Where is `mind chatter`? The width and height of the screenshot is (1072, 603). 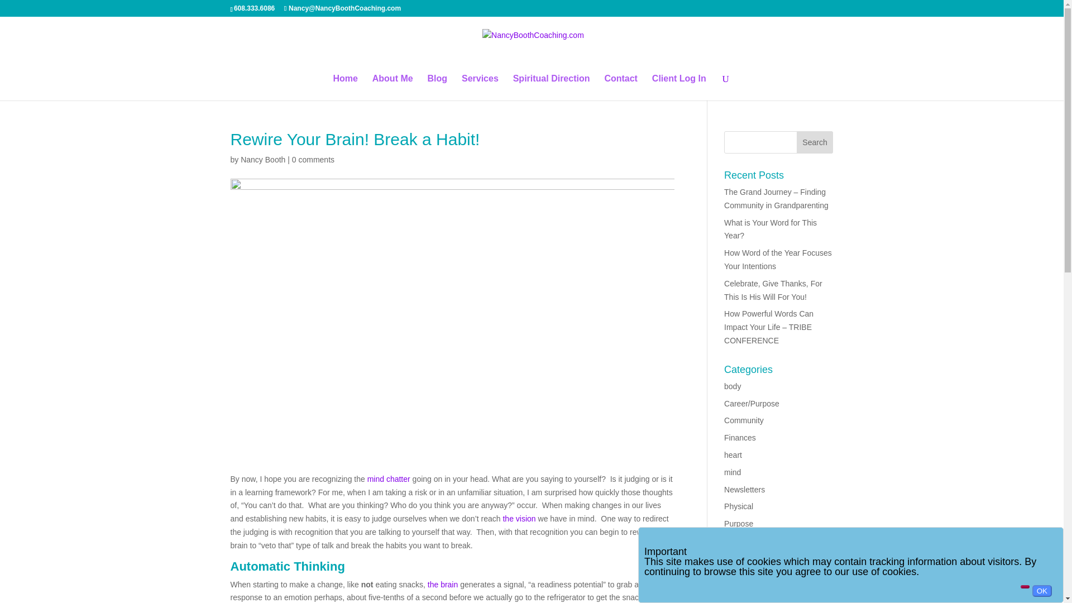
mind chatter is located at coordinates (389, 479).